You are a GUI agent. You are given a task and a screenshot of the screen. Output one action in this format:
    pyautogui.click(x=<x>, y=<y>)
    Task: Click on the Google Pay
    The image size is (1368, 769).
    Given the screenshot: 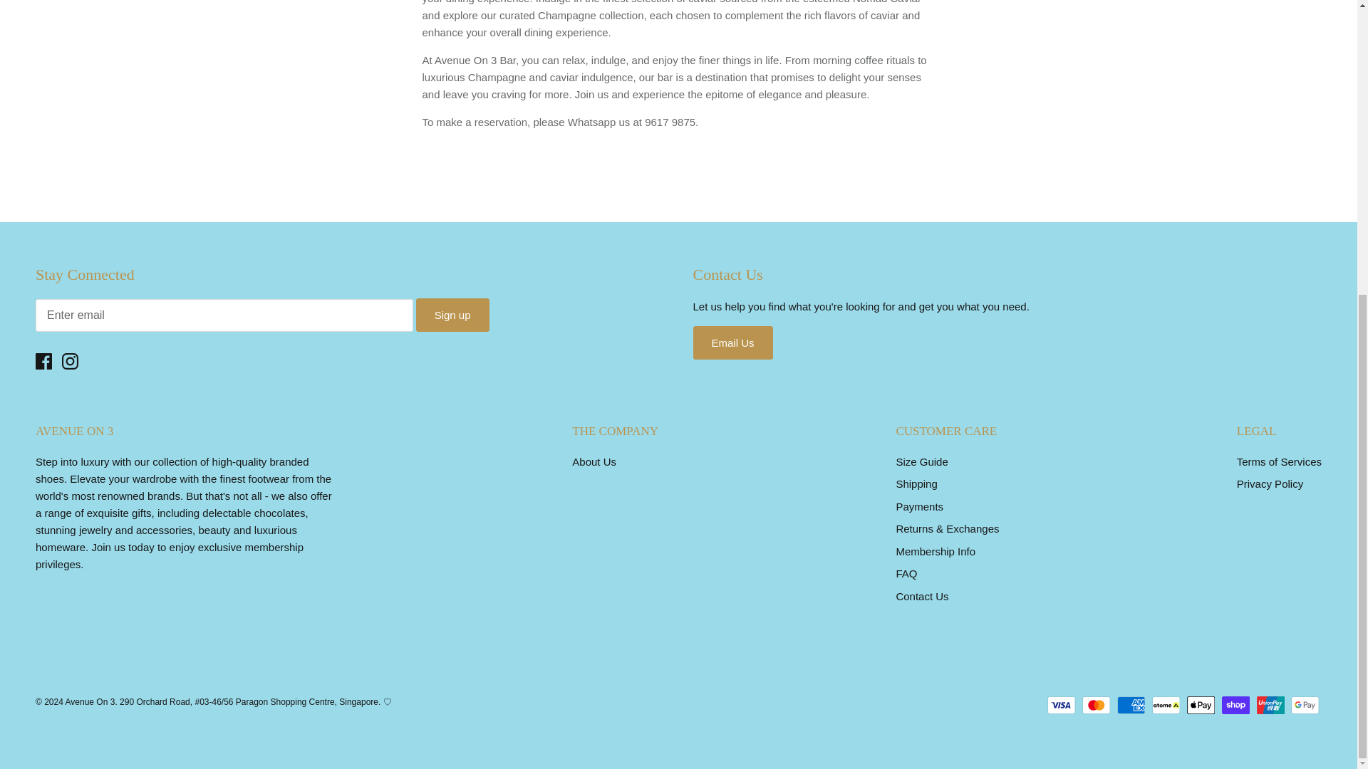 What is the action you would take?
    pyautogui.click(x=1305, y=705)
    